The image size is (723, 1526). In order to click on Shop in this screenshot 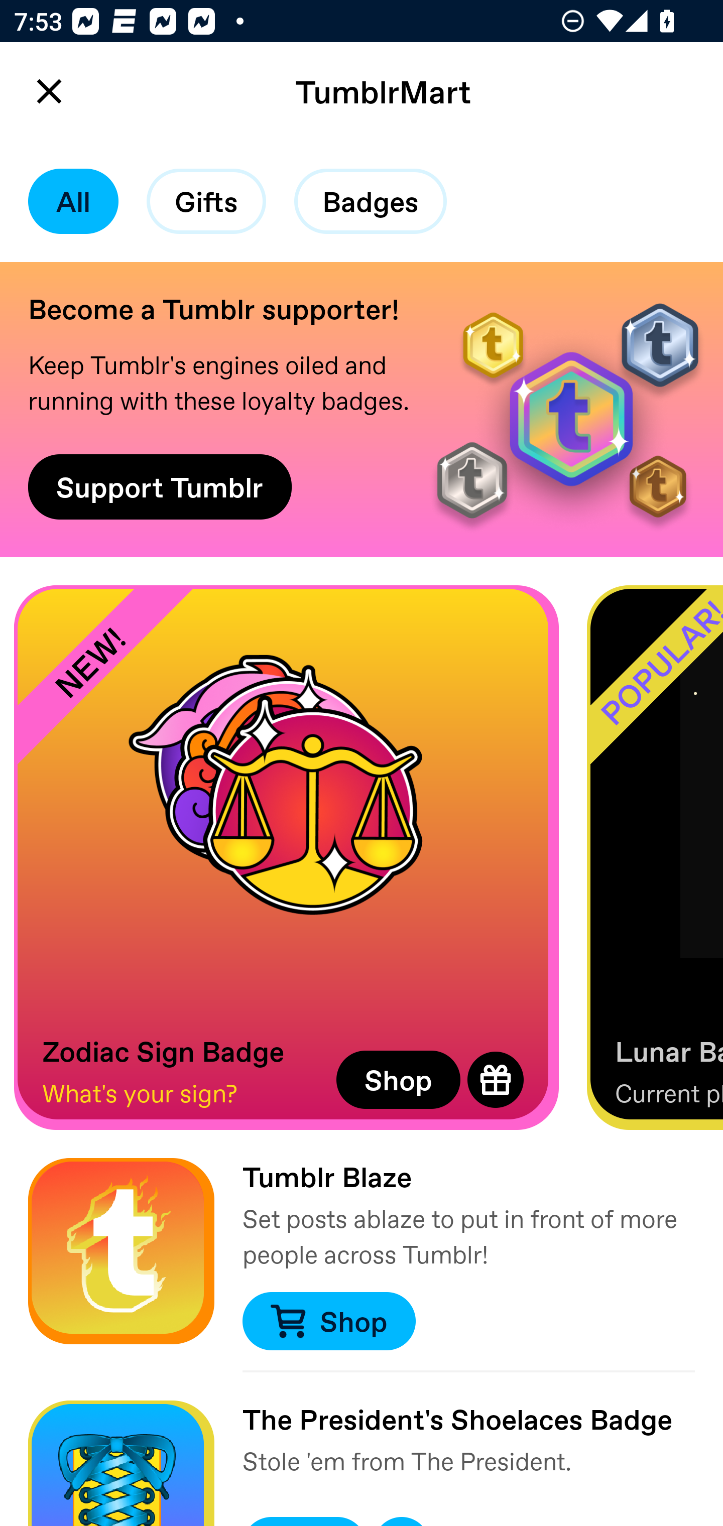, I will do `click(328, 1321)`.